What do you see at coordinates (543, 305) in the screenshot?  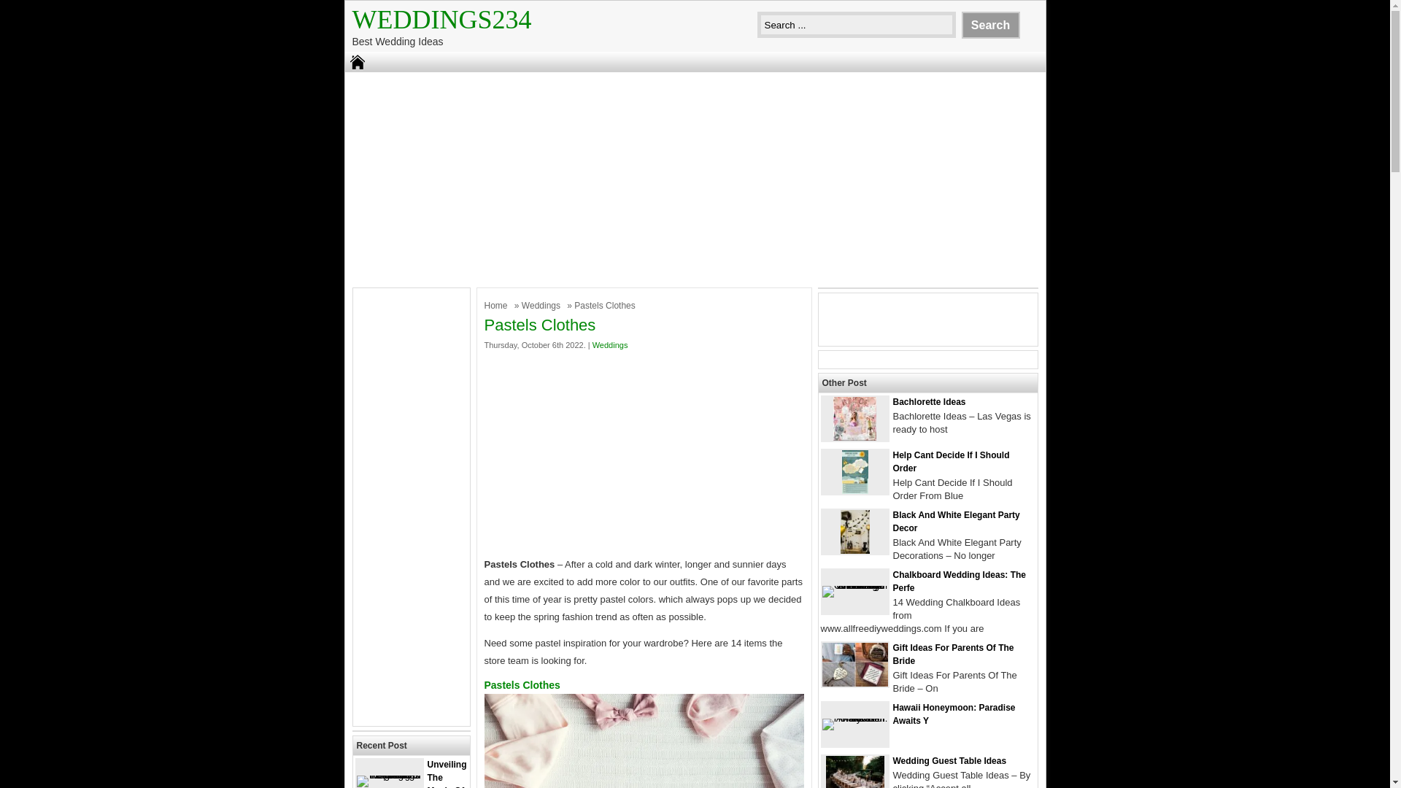 I see `Weddings` at bounding box center [543, 305].